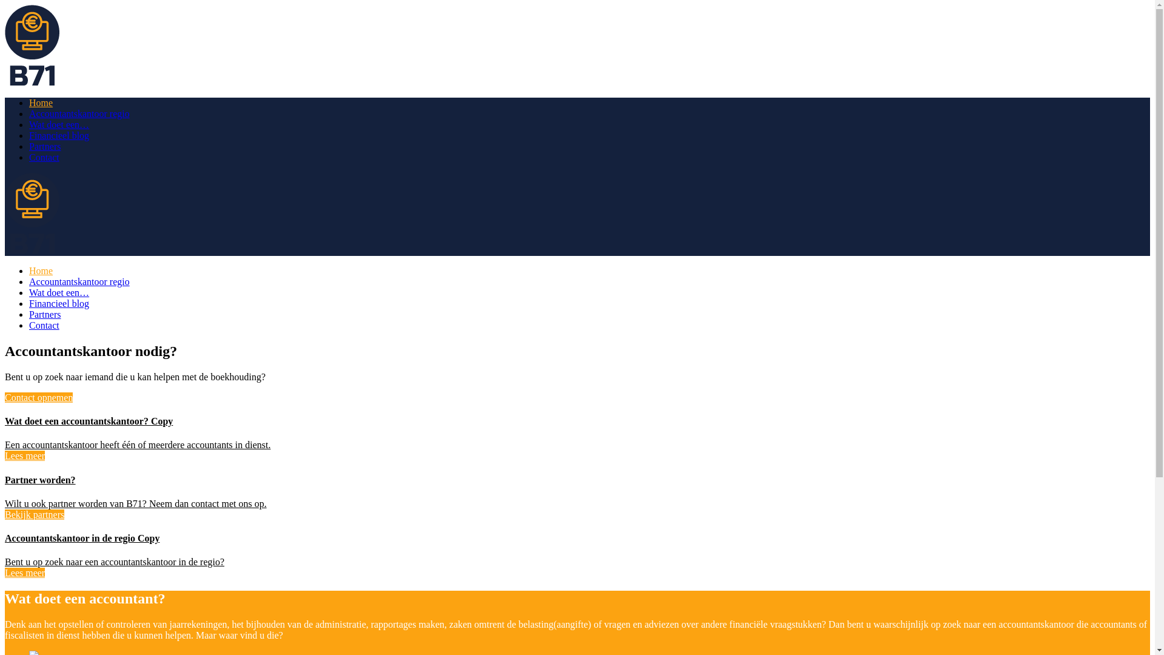  Describe the element at coordinates (79, 114) in the screenshot. I see `Accountantskantoor regio` at that location.